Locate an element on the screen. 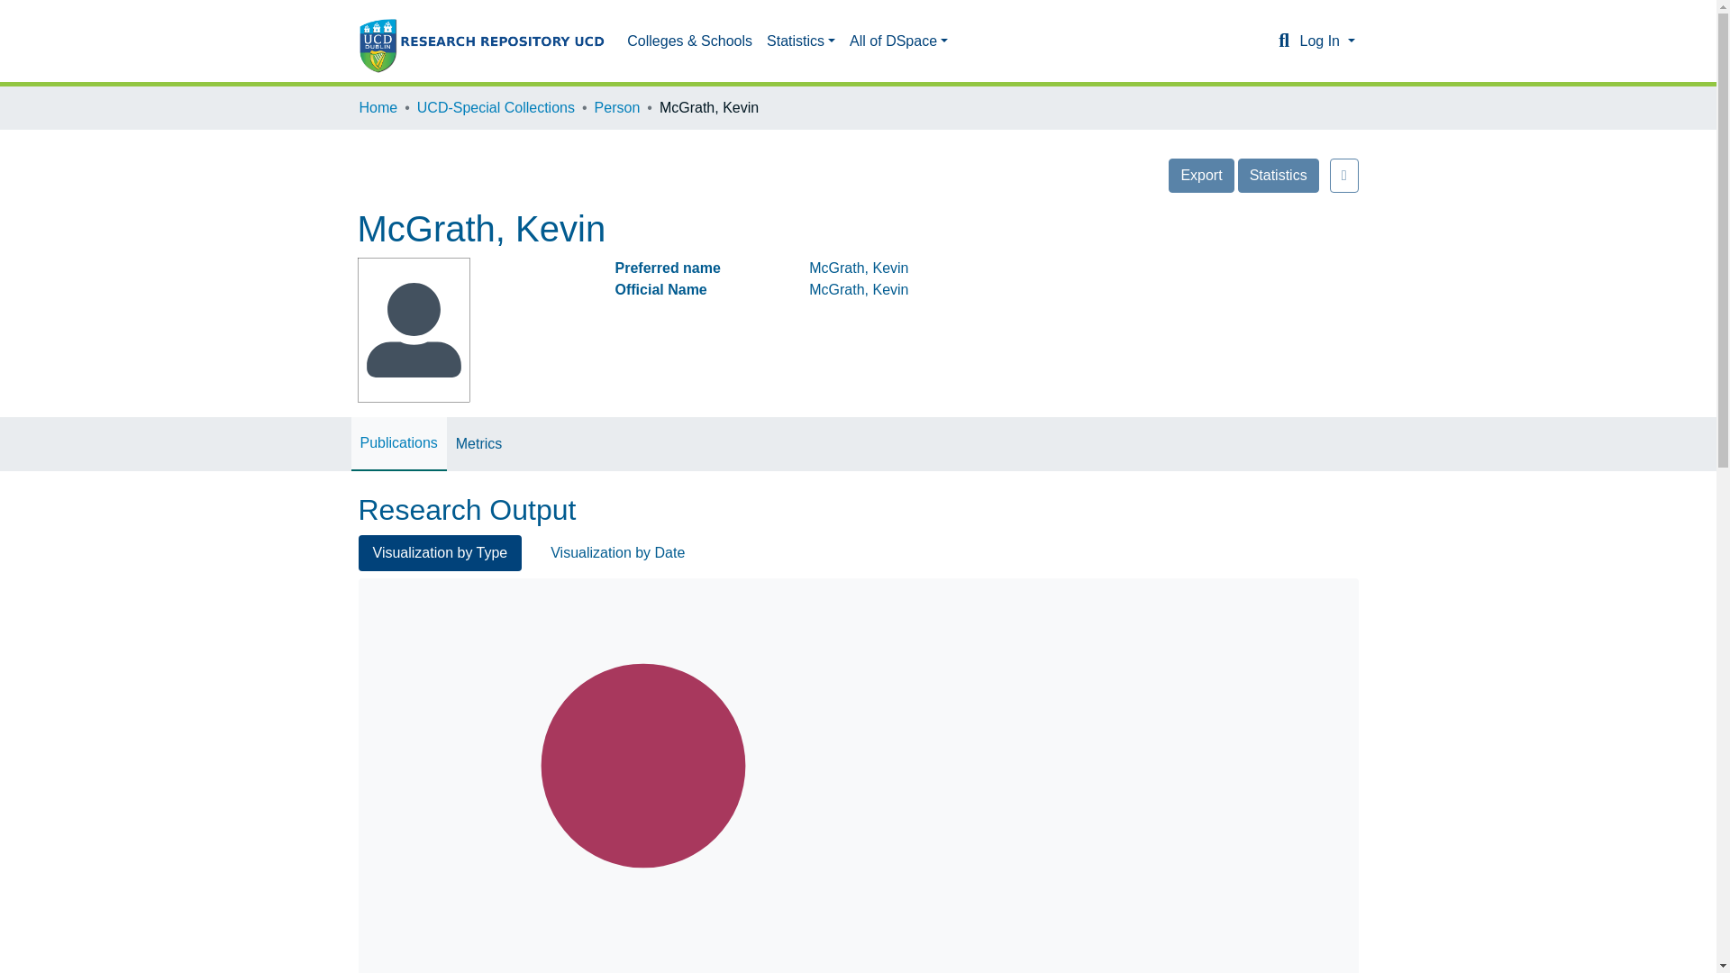 The width and height of the screenshot is (1730, 973). Publications is located at coordinates (398, 443).